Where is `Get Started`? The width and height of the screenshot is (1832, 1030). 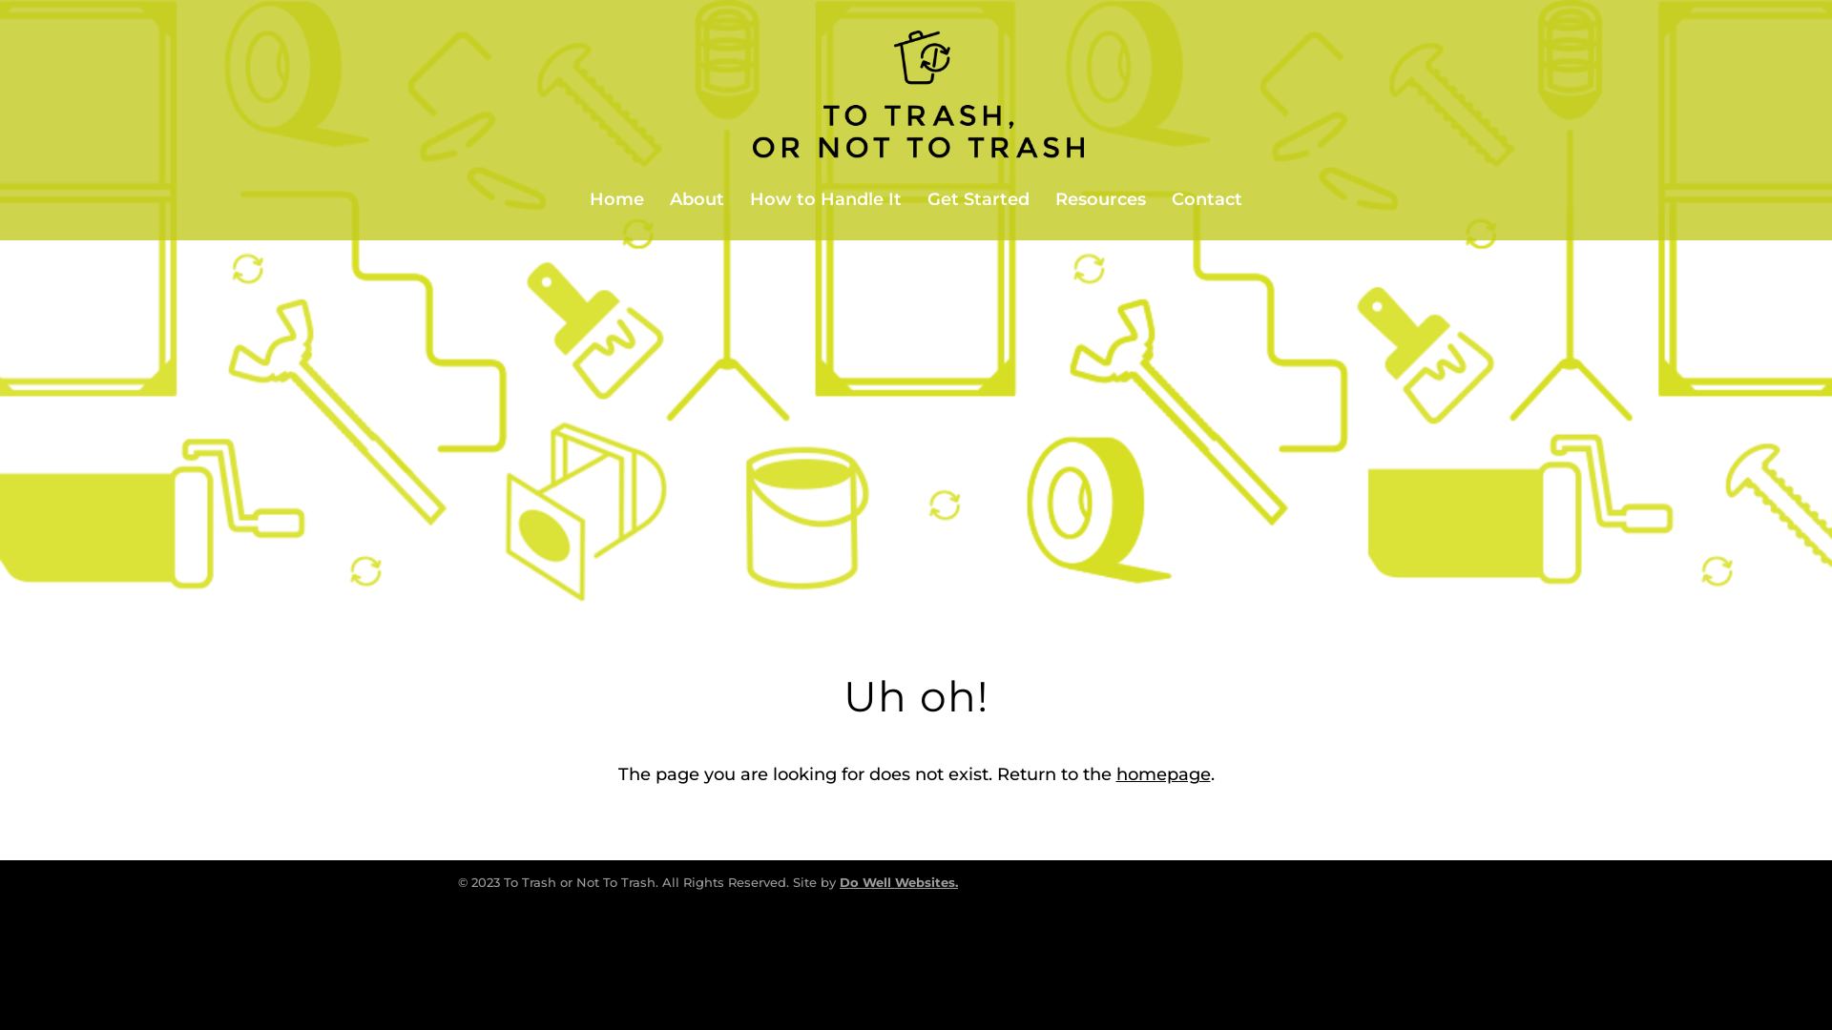
Get Started is located at coordinates (979, 216).